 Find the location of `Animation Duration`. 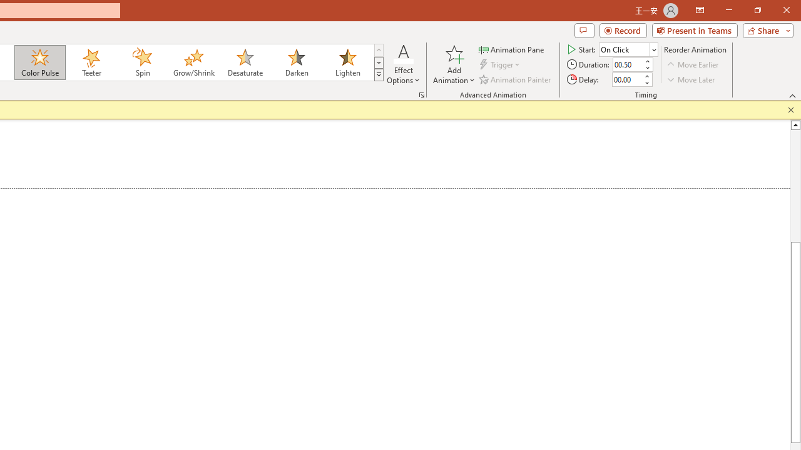

Animation Duration is located at coordinates (628, 65).